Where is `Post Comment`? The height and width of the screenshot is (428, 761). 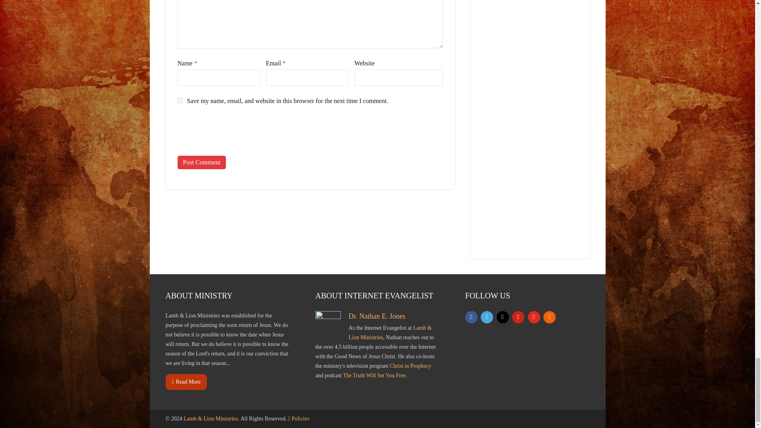 Post Comment is located at coordinates (201, 162).